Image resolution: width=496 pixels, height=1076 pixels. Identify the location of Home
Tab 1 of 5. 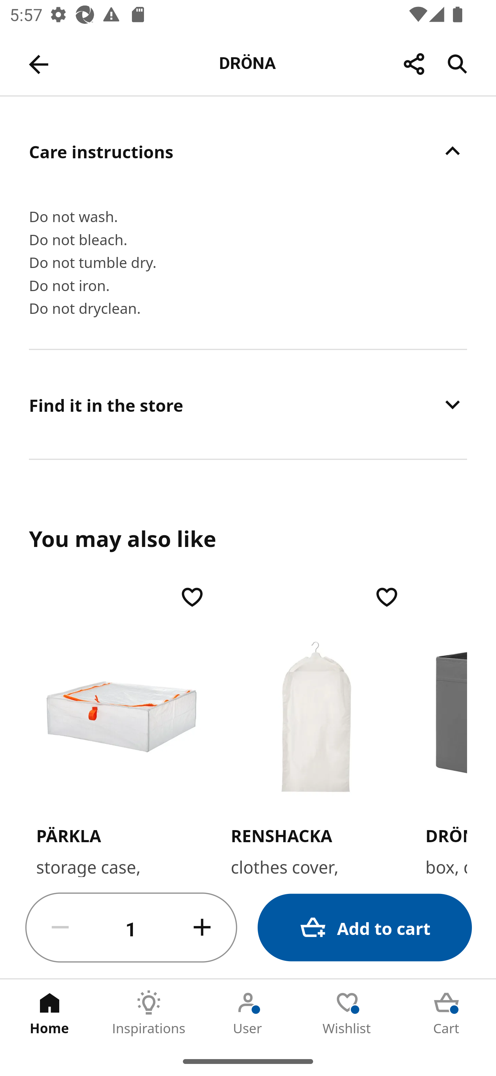
(50, 1013).